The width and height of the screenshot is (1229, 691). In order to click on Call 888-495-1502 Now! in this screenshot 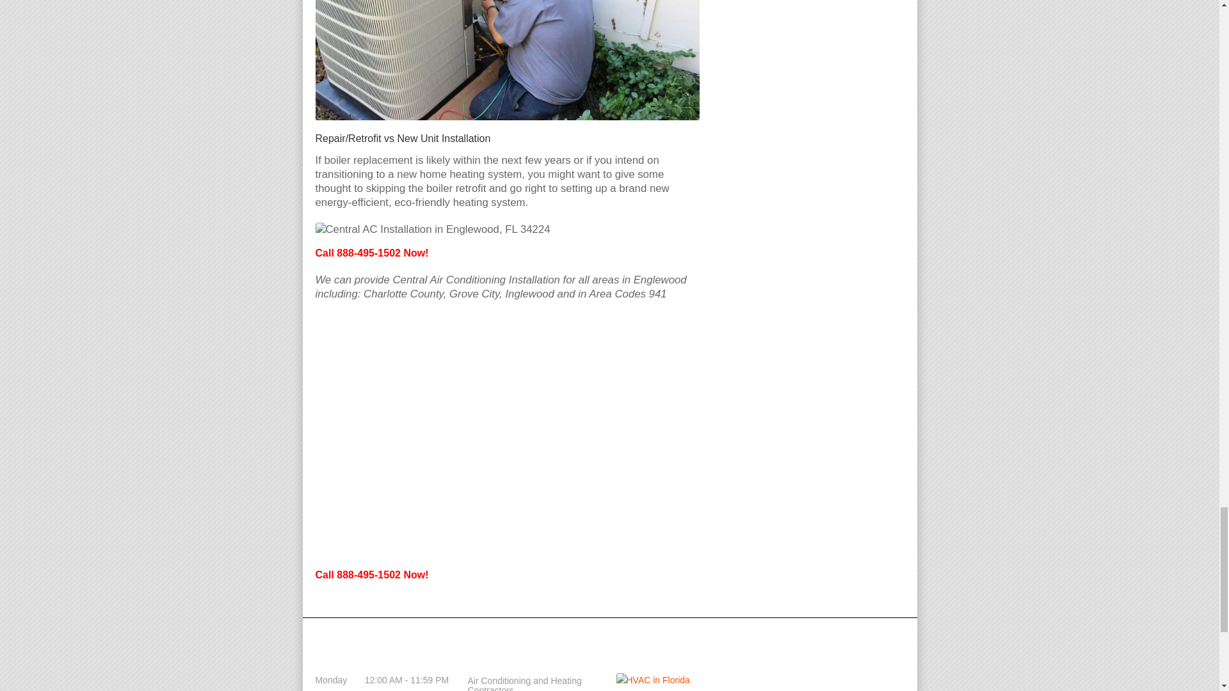, I will do `click(371, 252)`.